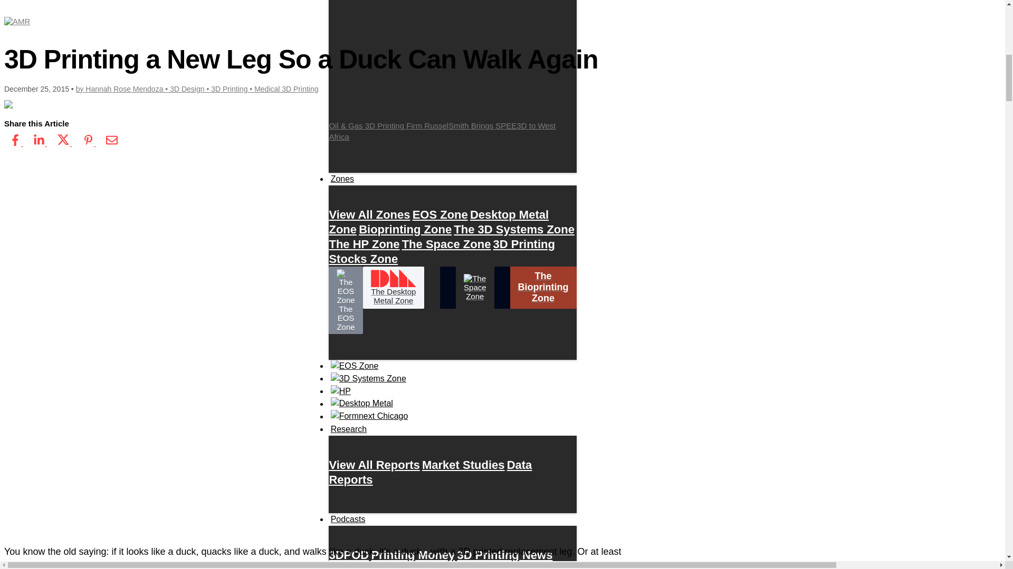  Describe the element at coordinates (342, 179) in the screenshot. I see `Zones` at that location.